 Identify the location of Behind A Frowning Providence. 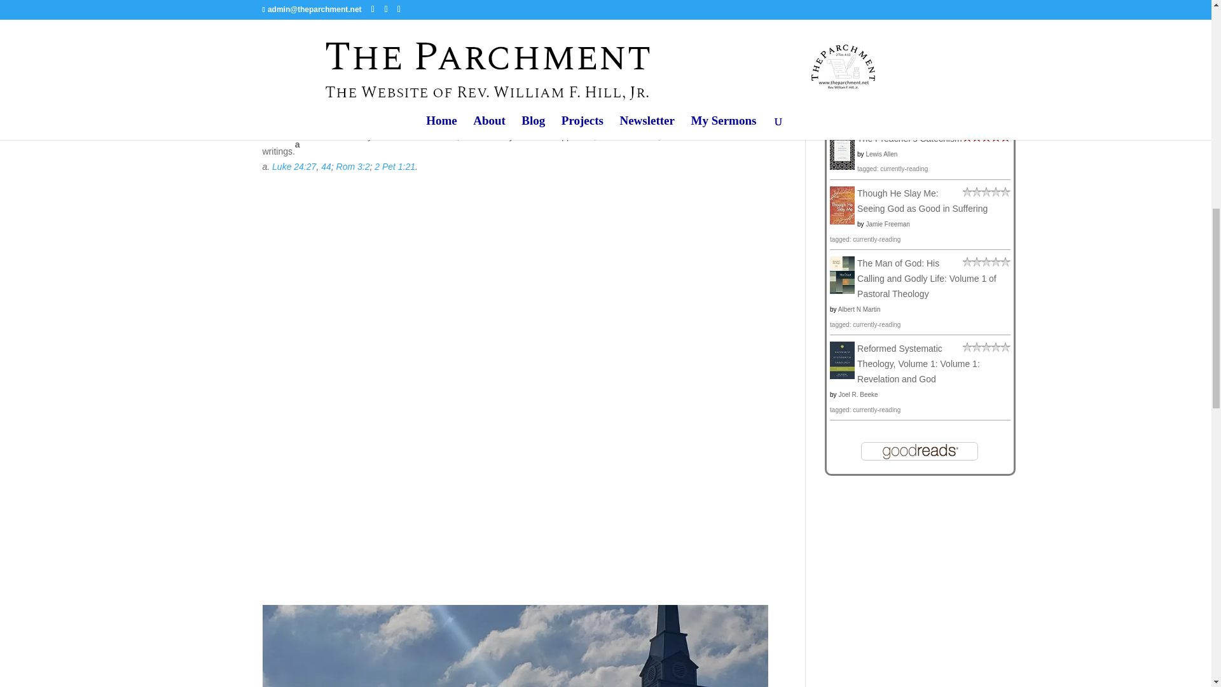
(842, 98).